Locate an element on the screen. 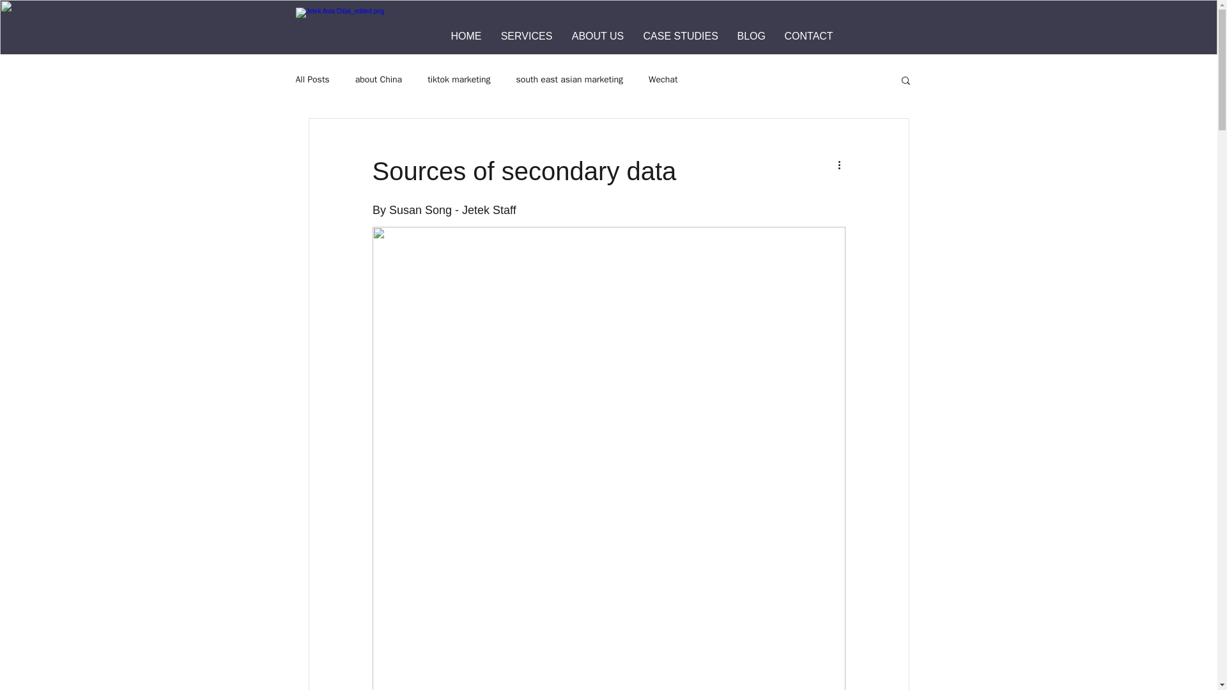 Image resolution: width=1227 pixels, height=690 pixels. tiktok marketing is located at coordinates (458, 79).